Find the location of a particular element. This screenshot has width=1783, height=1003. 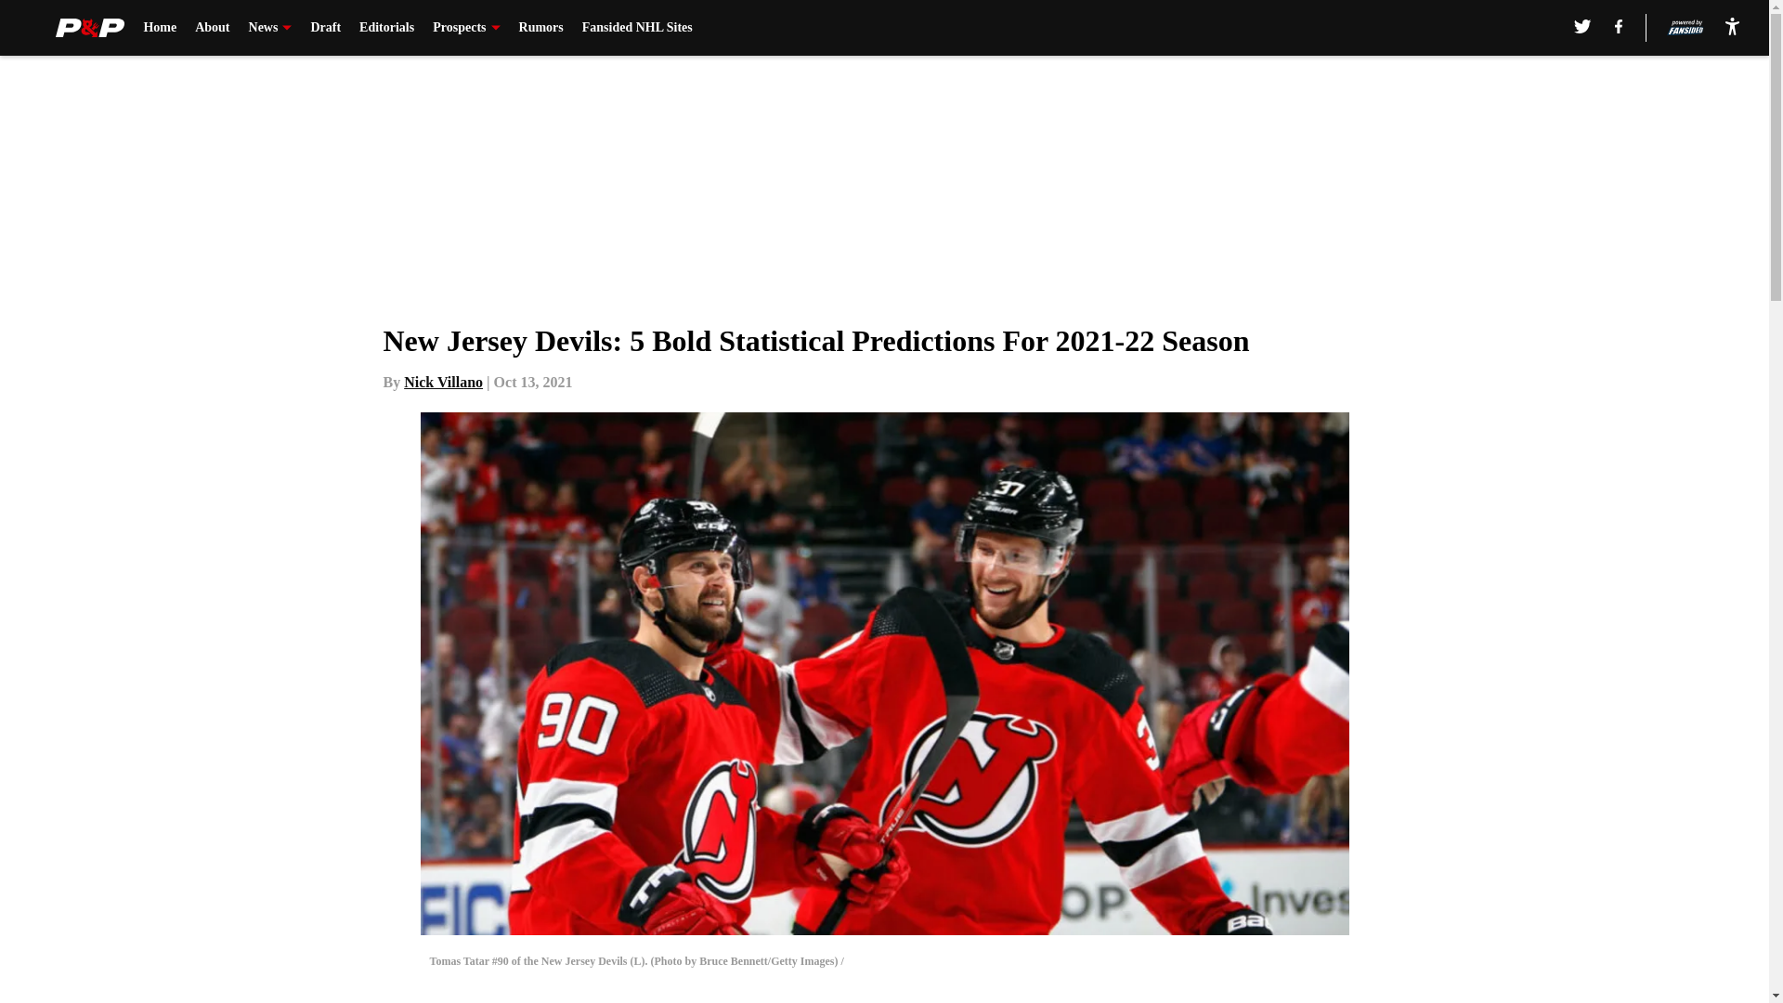

Fansided NHL Sites is located at coordinates (637, 28).